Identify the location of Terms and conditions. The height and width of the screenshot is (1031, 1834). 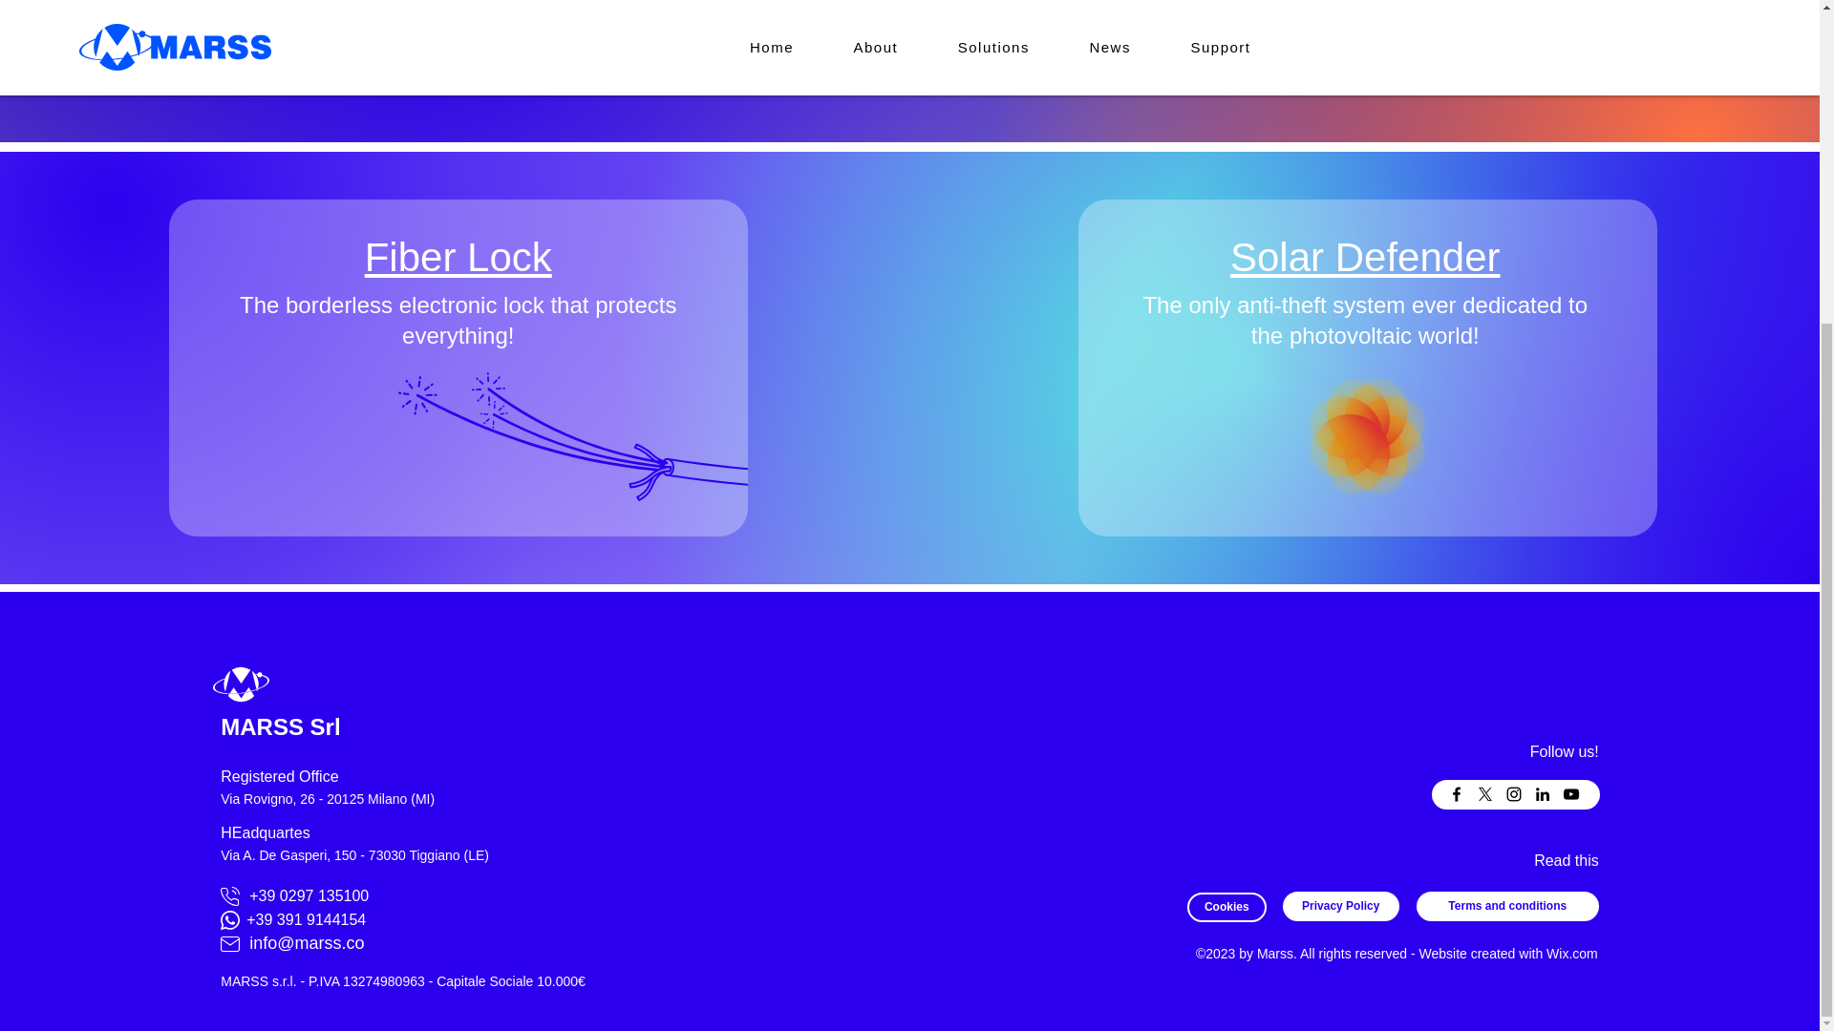
(1507, 907).